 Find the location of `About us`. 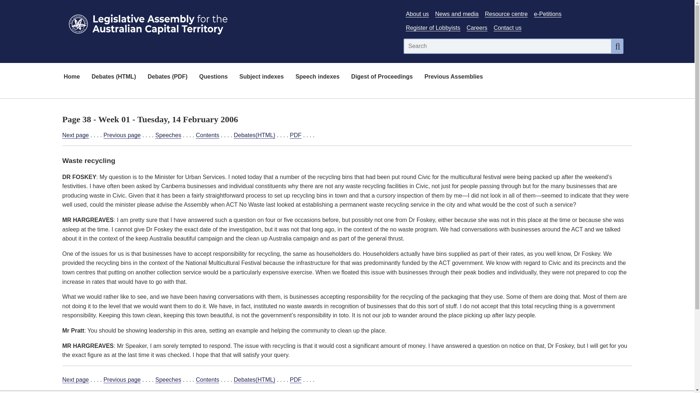

About us is located at coordinates (417, 14).